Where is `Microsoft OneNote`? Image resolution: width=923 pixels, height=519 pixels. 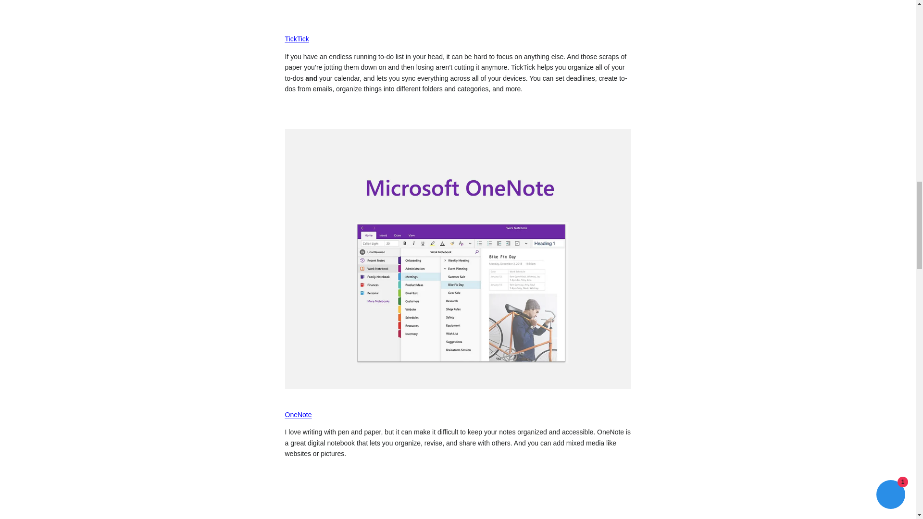
Microsoft OneNote is located at coordinates (298, 414).